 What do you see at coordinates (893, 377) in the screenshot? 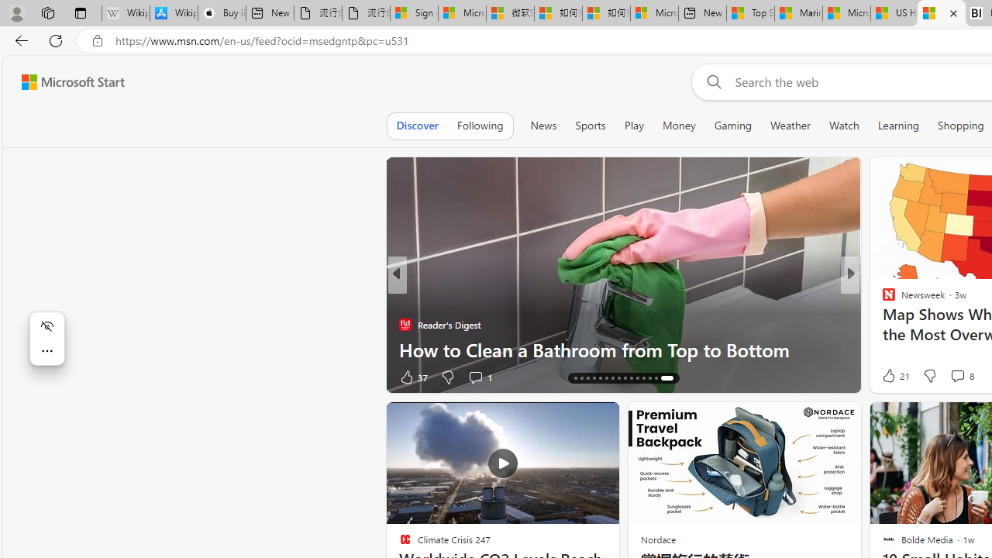
I see `257 Like` at bounding box center [893, 377].